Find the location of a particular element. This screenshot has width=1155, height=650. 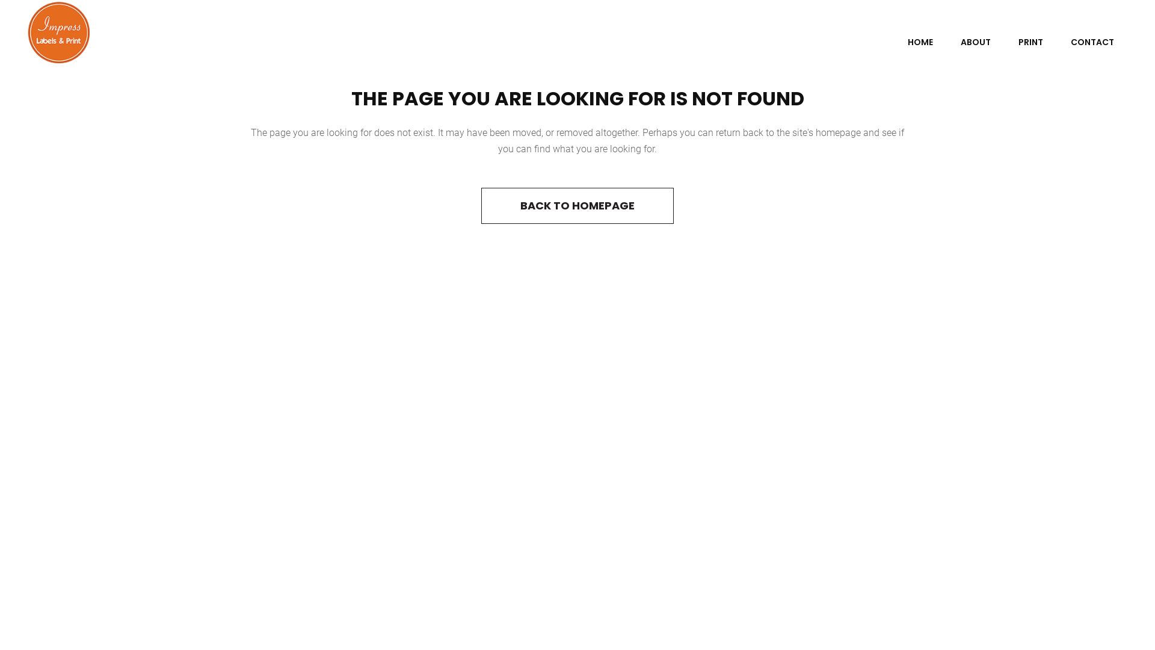

HOME is located at coordinates (920, 42).